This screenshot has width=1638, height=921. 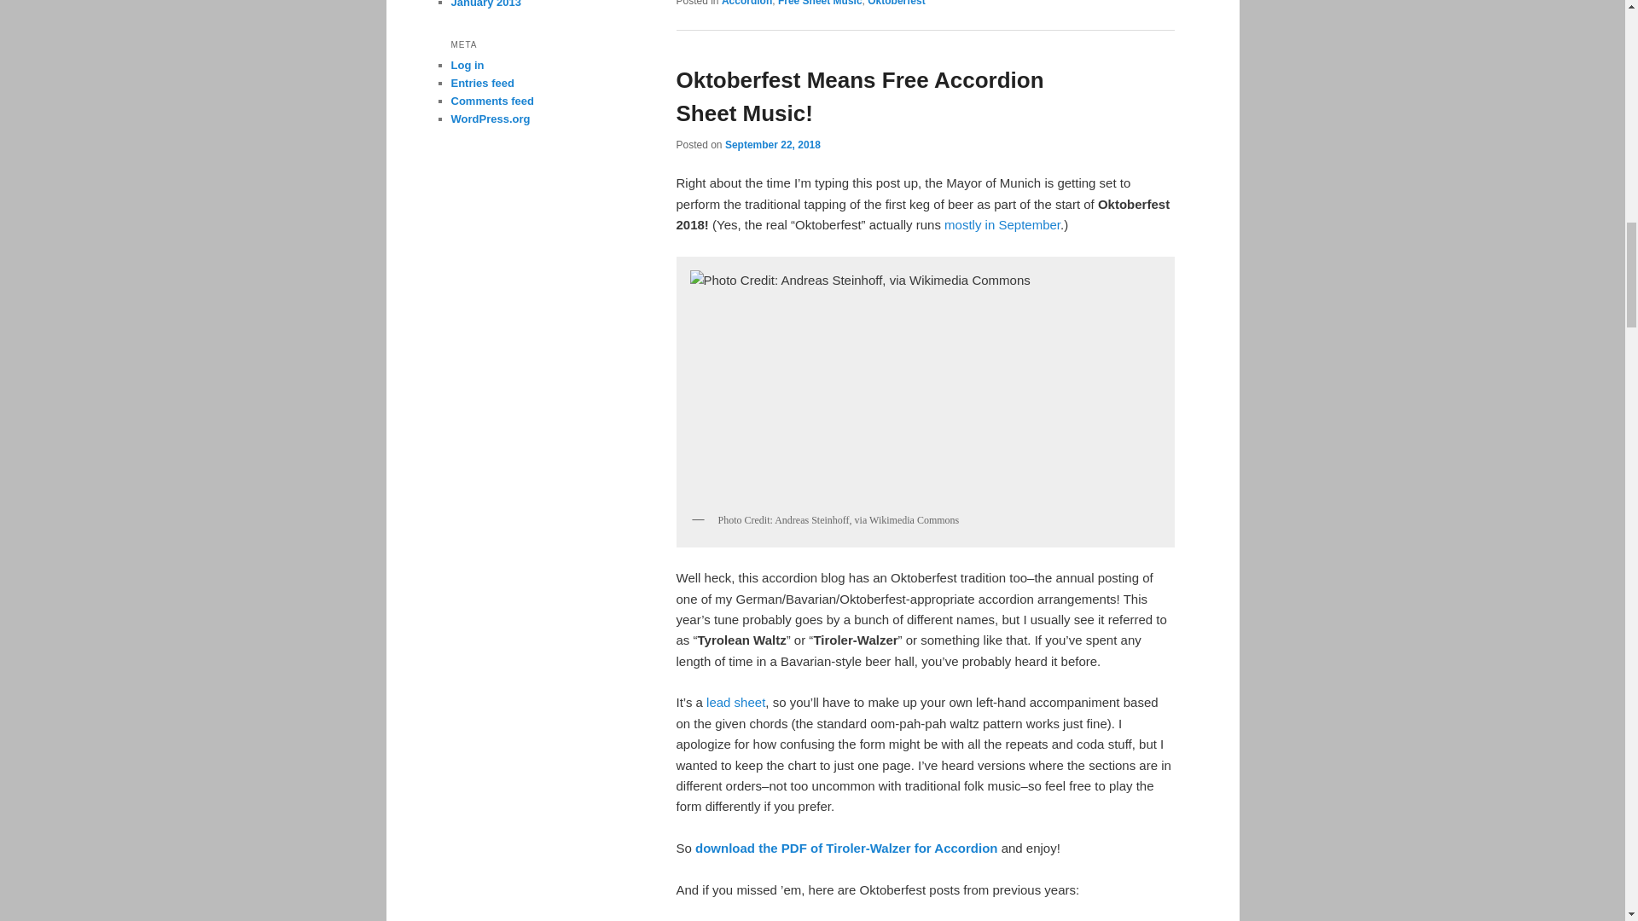 I want to click on lead sheet, so click(x=735, y=702).